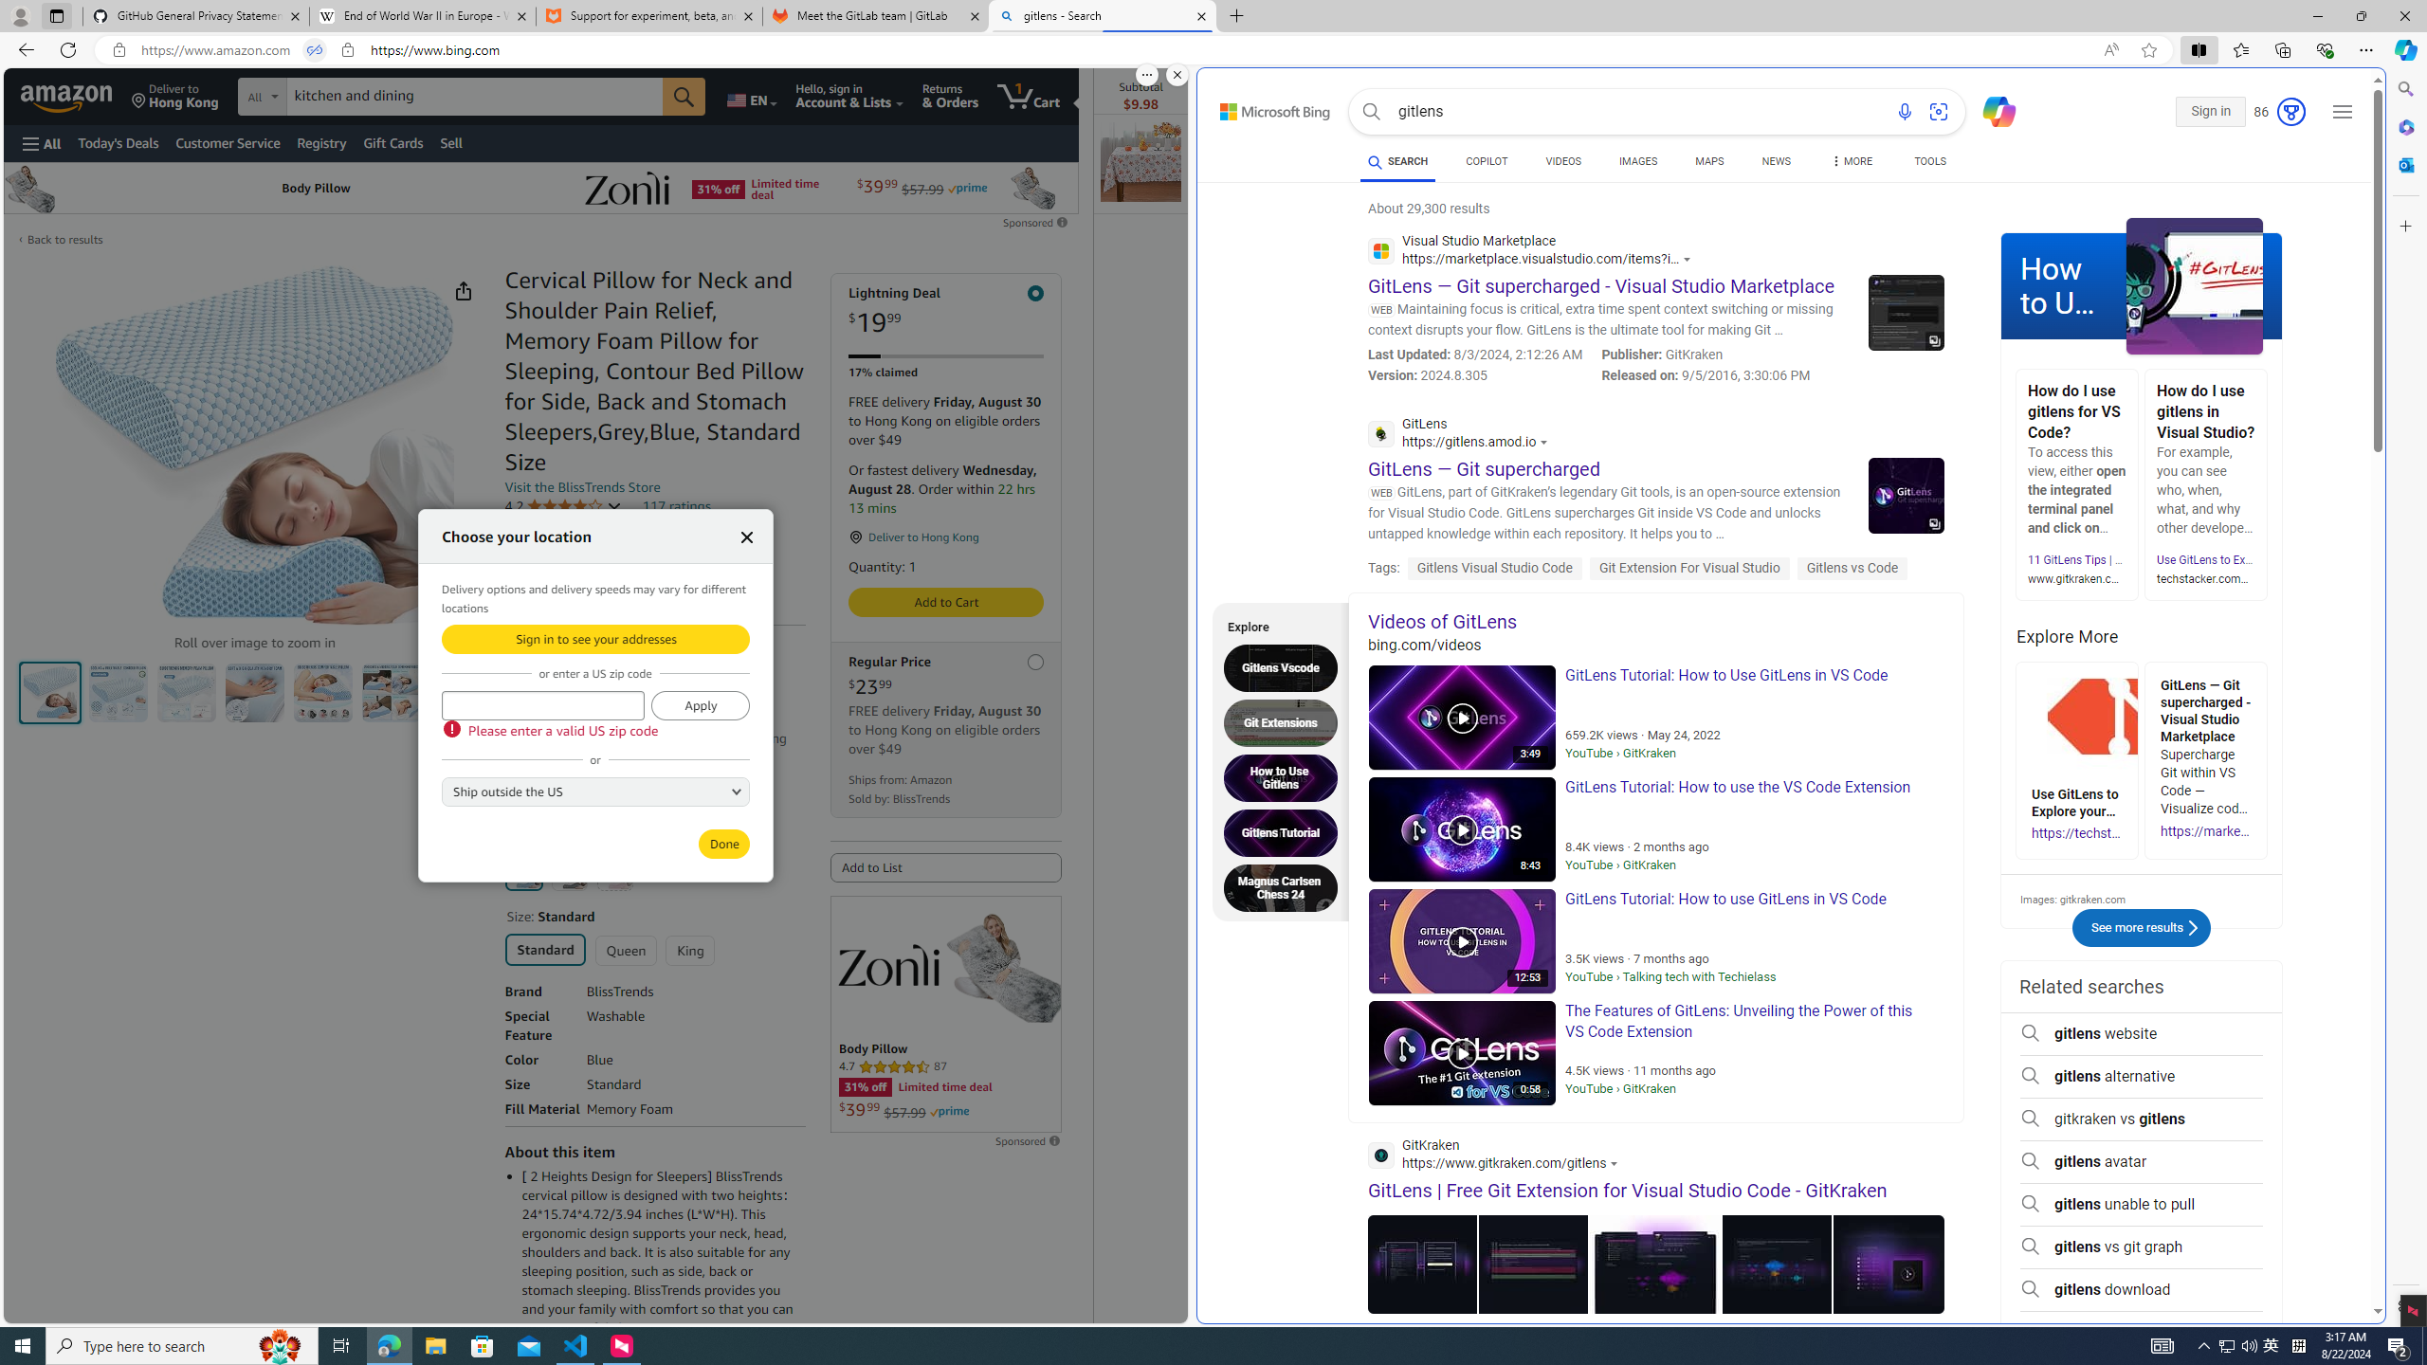  Describe the element at coordinates (614, 872) in the screenshot. I see `Pink` at that location.